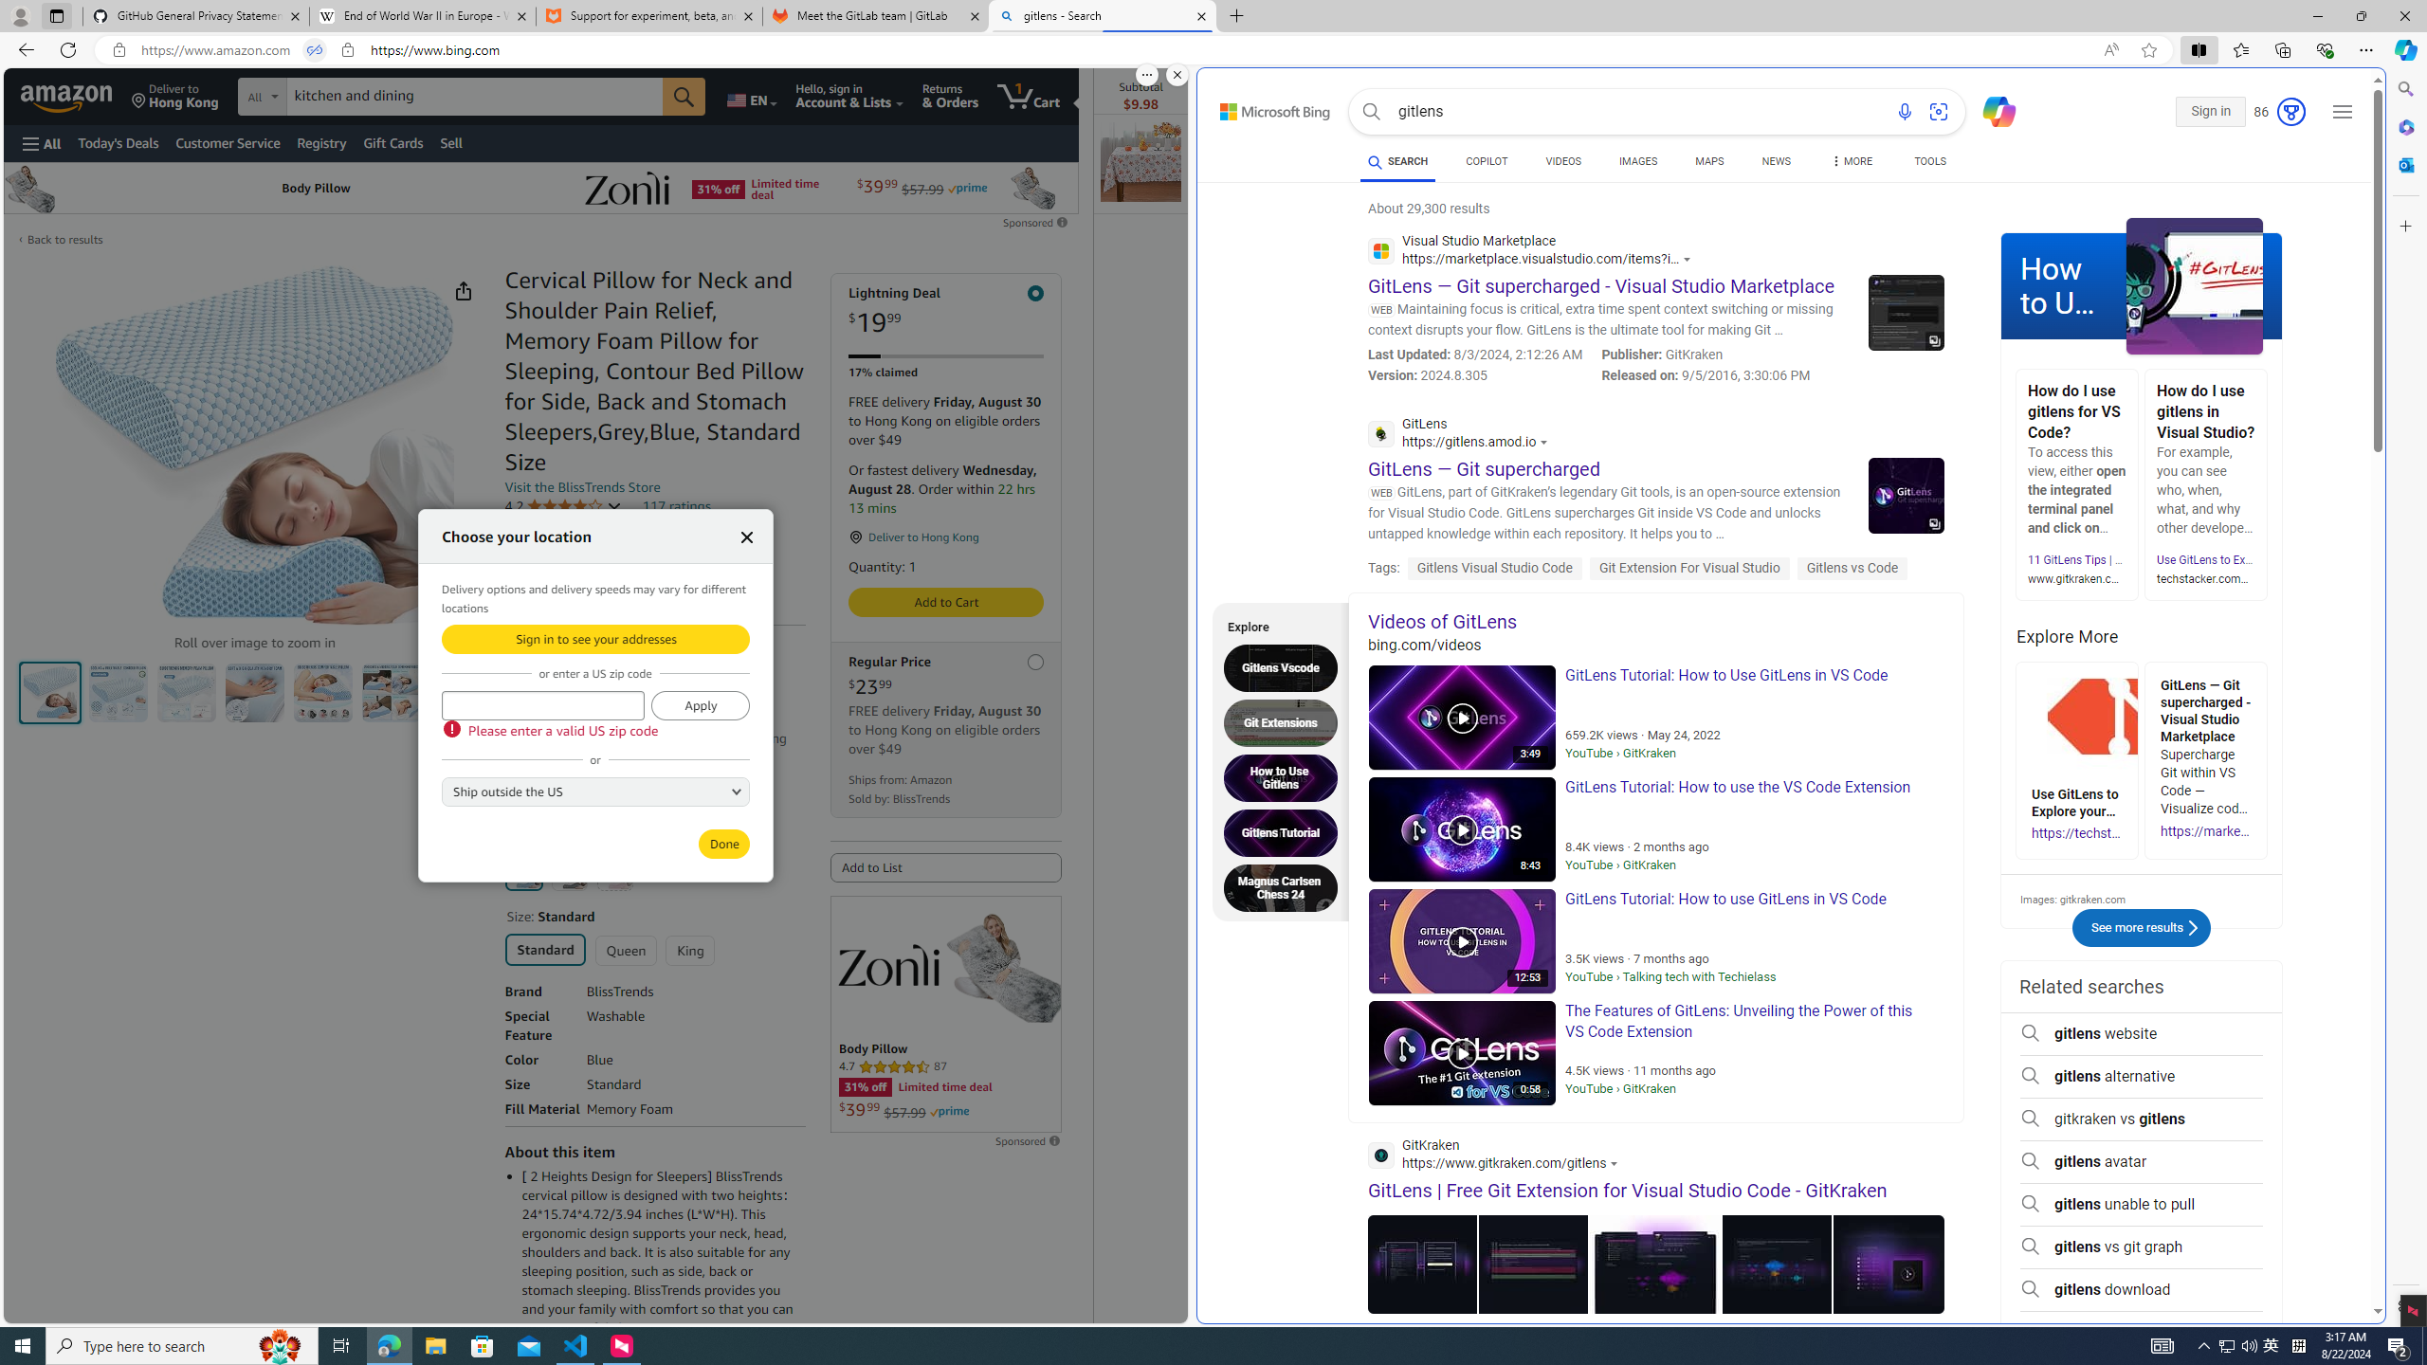  Describe the element at coordinates (614, 872) in the screenshot. I see `Pink` at that location.